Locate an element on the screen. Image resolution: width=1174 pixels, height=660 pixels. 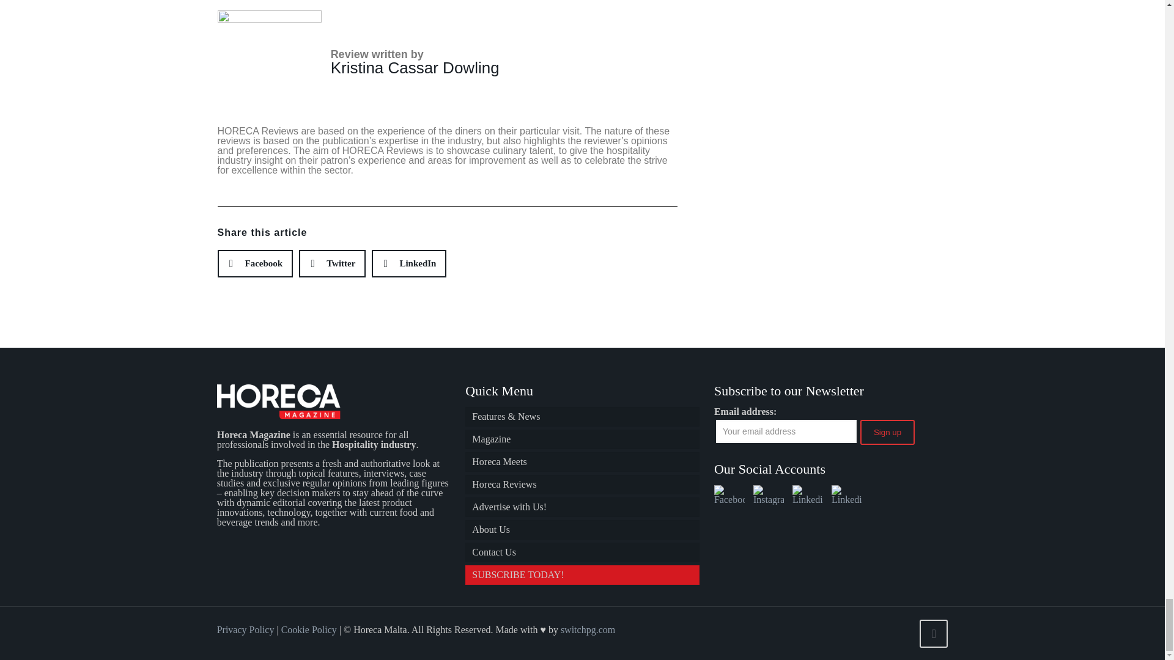
Horeca Meets is located at coordinates (581, 462).